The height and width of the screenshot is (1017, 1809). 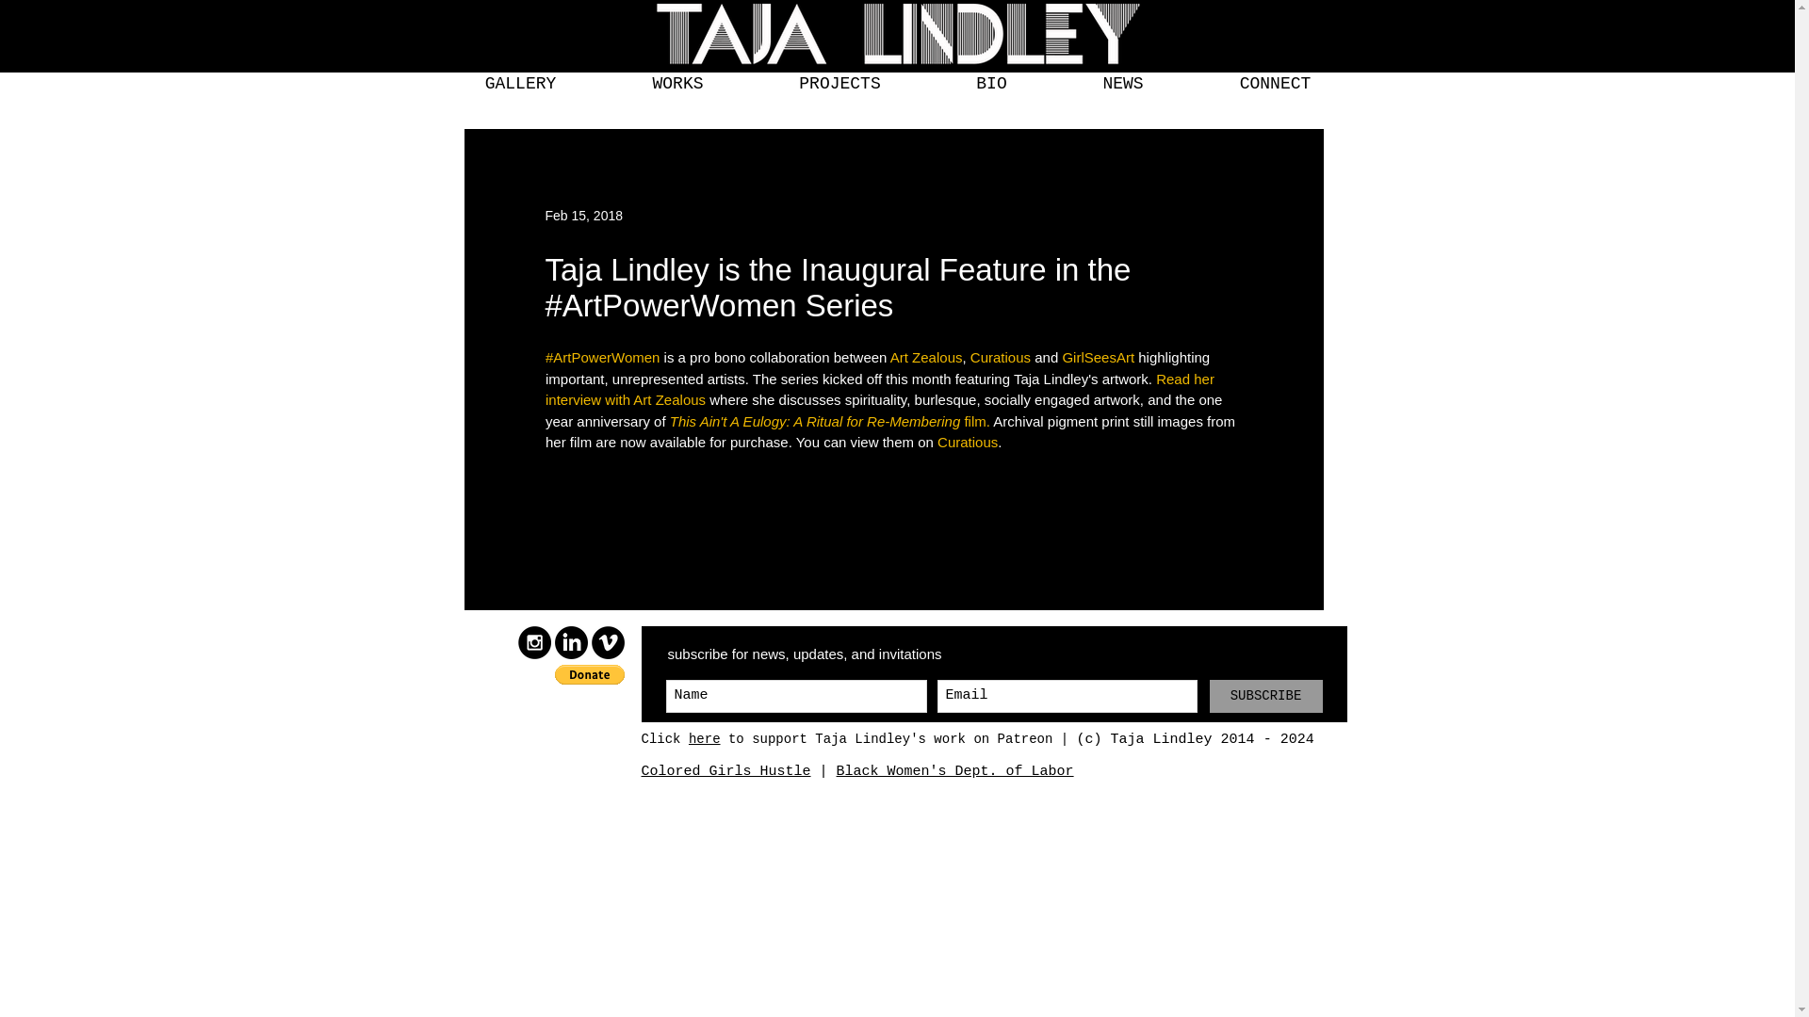 What do you see at coordinates (582, 215) in the screenshot?
I see `Feb 15, 2018` at bounding box center [582, 215].